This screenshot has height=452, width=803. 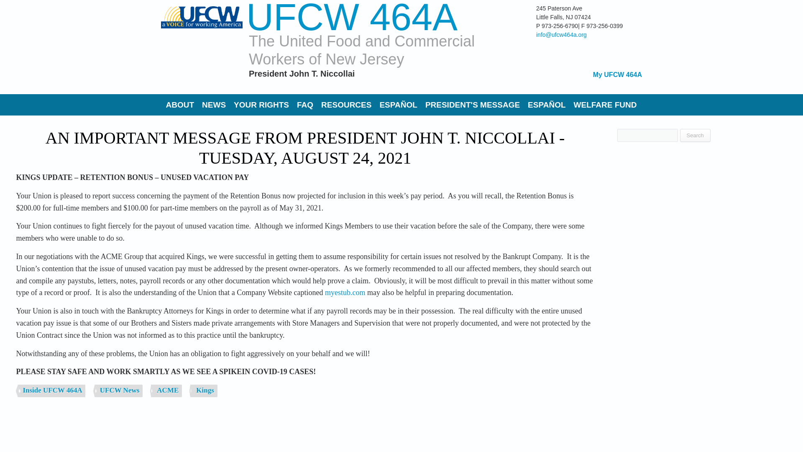 I want to click on Search, so click(x=695, y=135).